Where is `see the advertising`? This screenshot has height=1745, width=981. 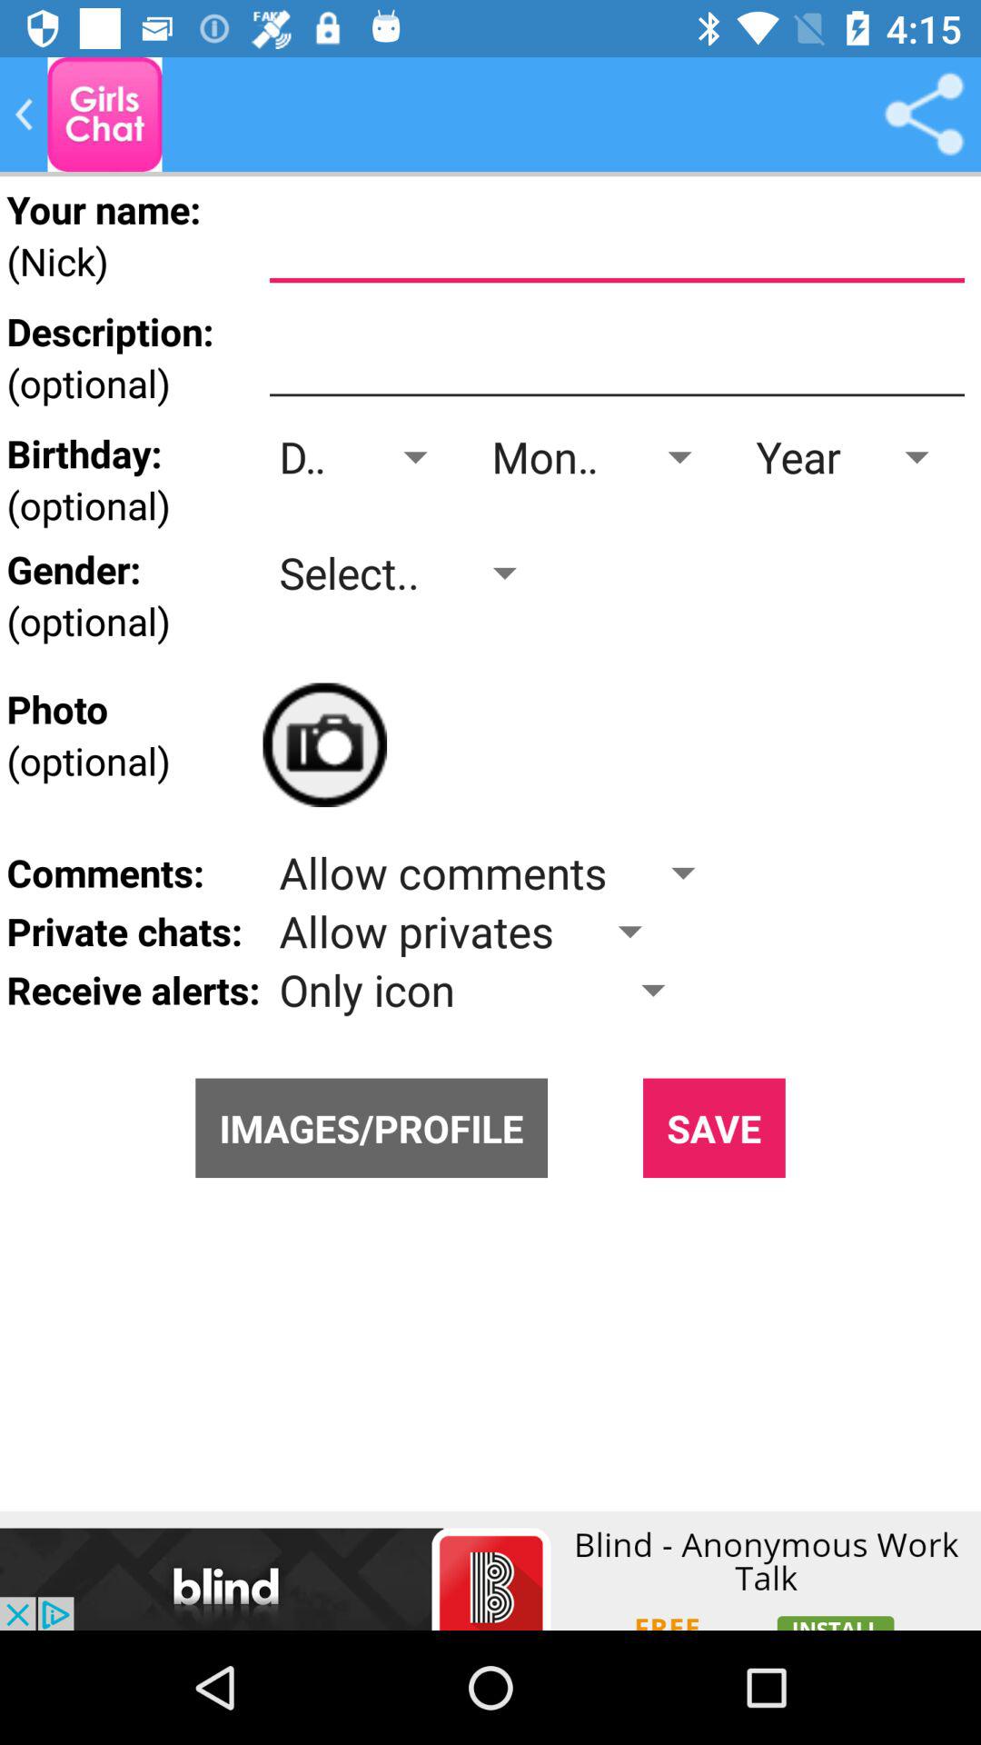 see the advertising is located at coordinates (490, 1570).